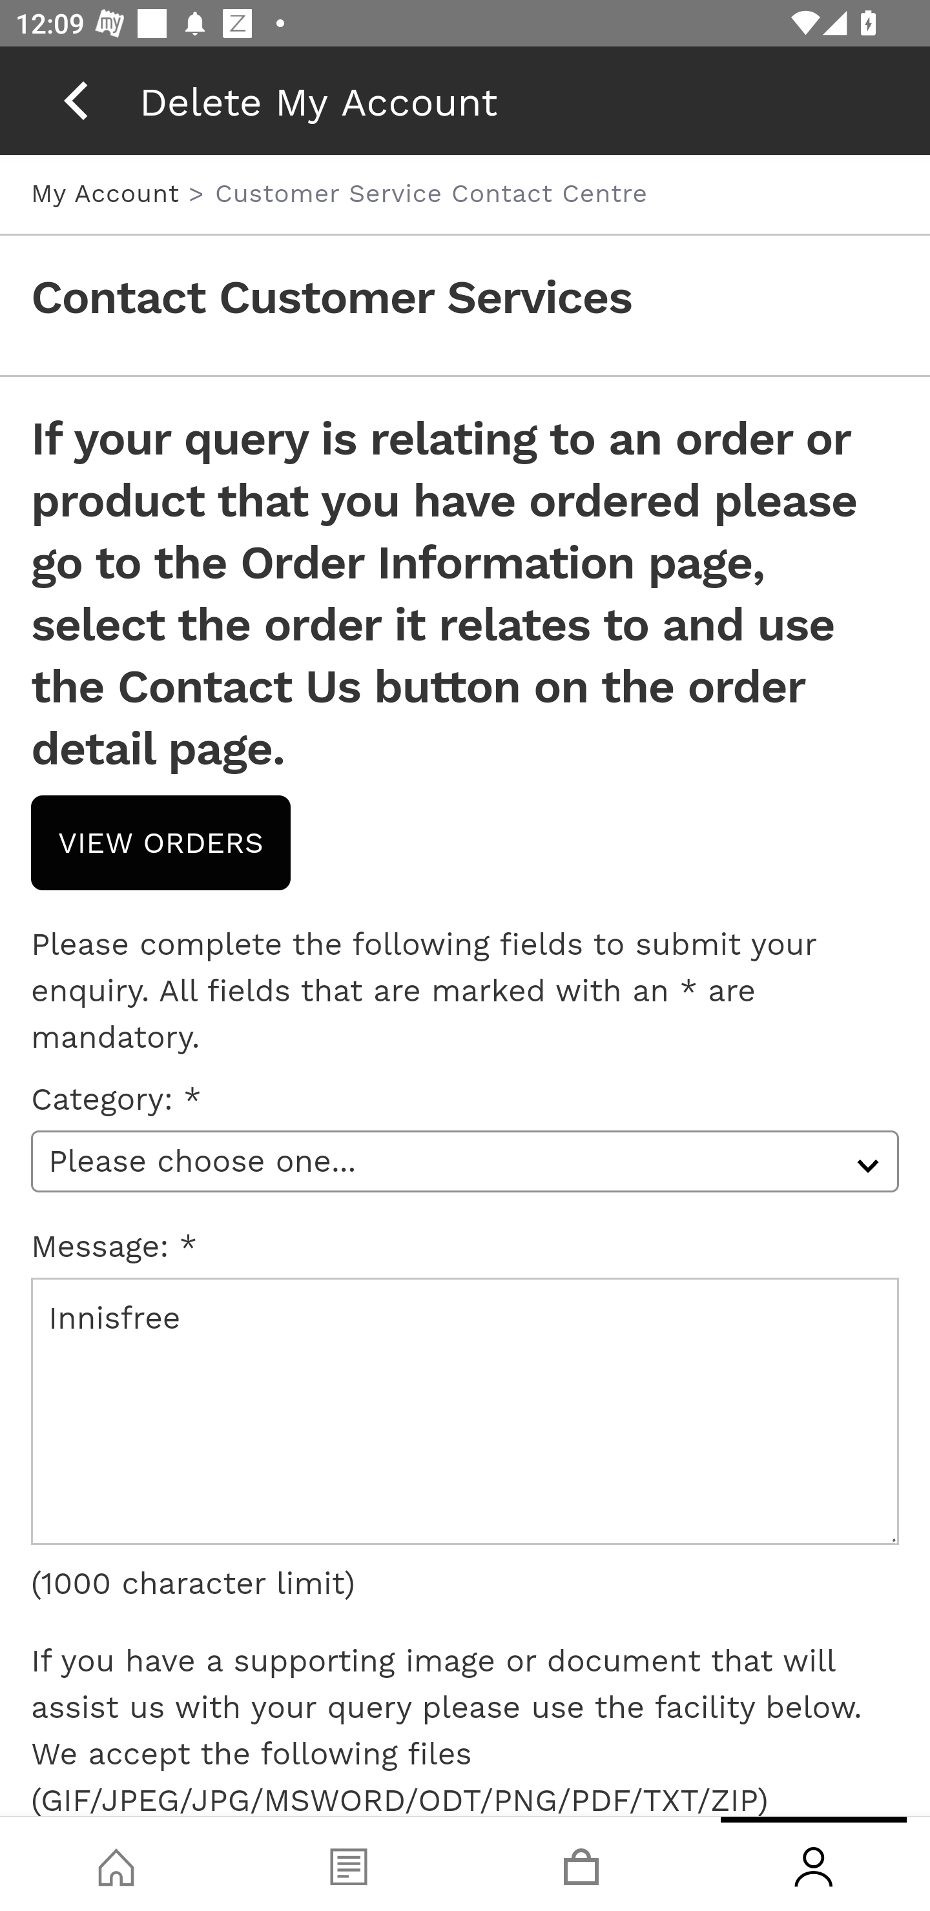  I want to click on Please choose one..., so click(465, 1161).